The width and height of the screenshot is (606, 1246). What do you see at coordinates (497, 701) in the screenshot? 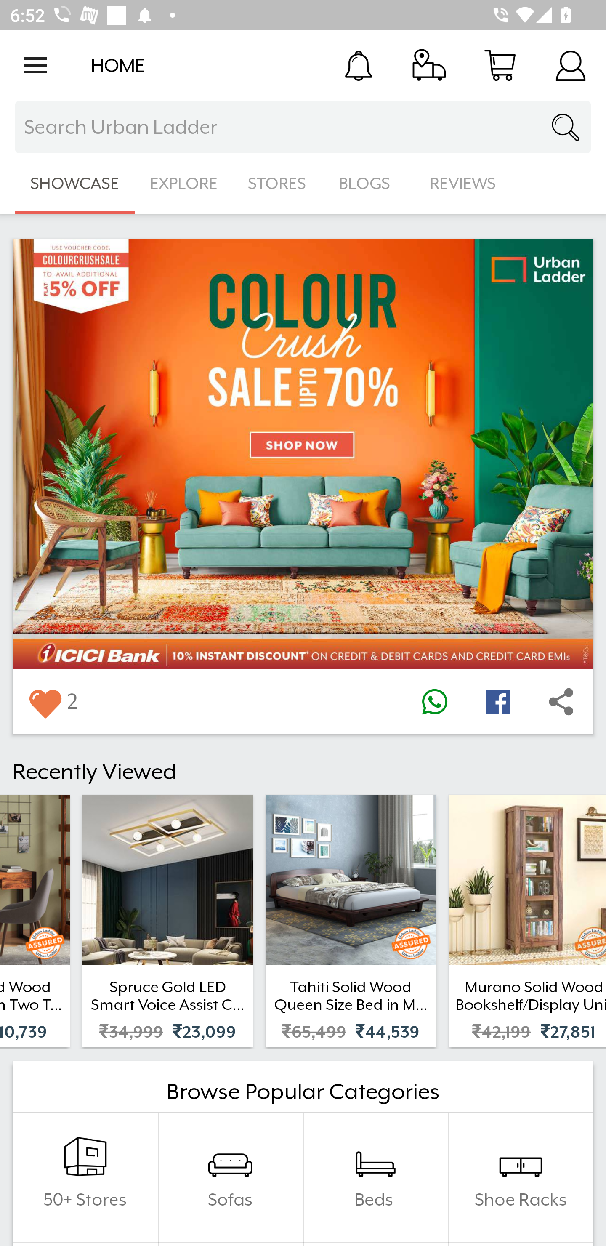
I see `` at bounding box center [497, 701].